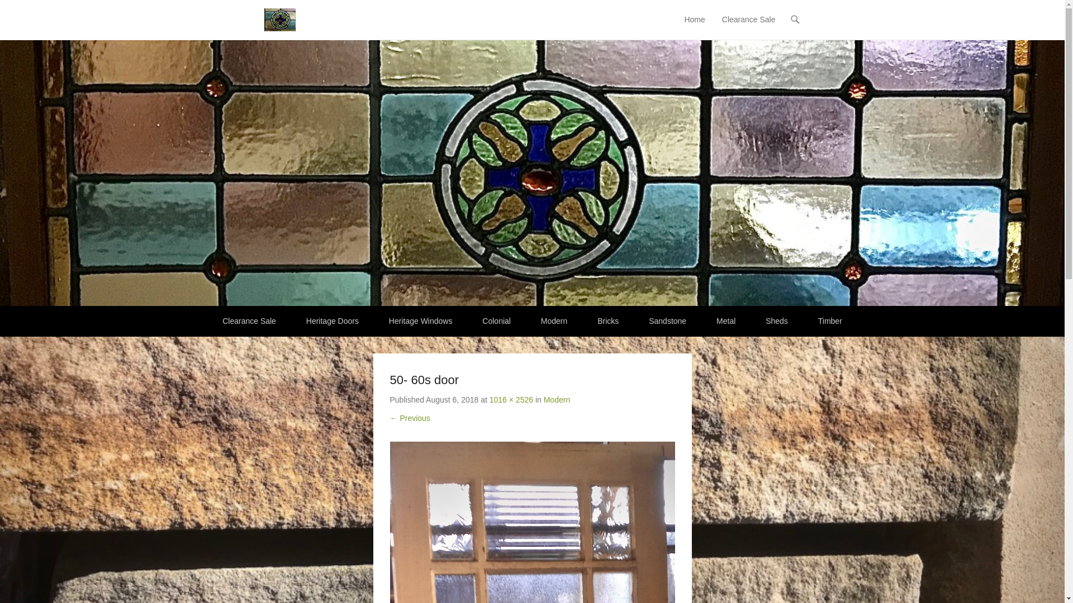 This screenshot has width=1073, height=603. Describe the element at coordinates (249, 322) in the screenshot. I see `Clearance Sale` at that location.